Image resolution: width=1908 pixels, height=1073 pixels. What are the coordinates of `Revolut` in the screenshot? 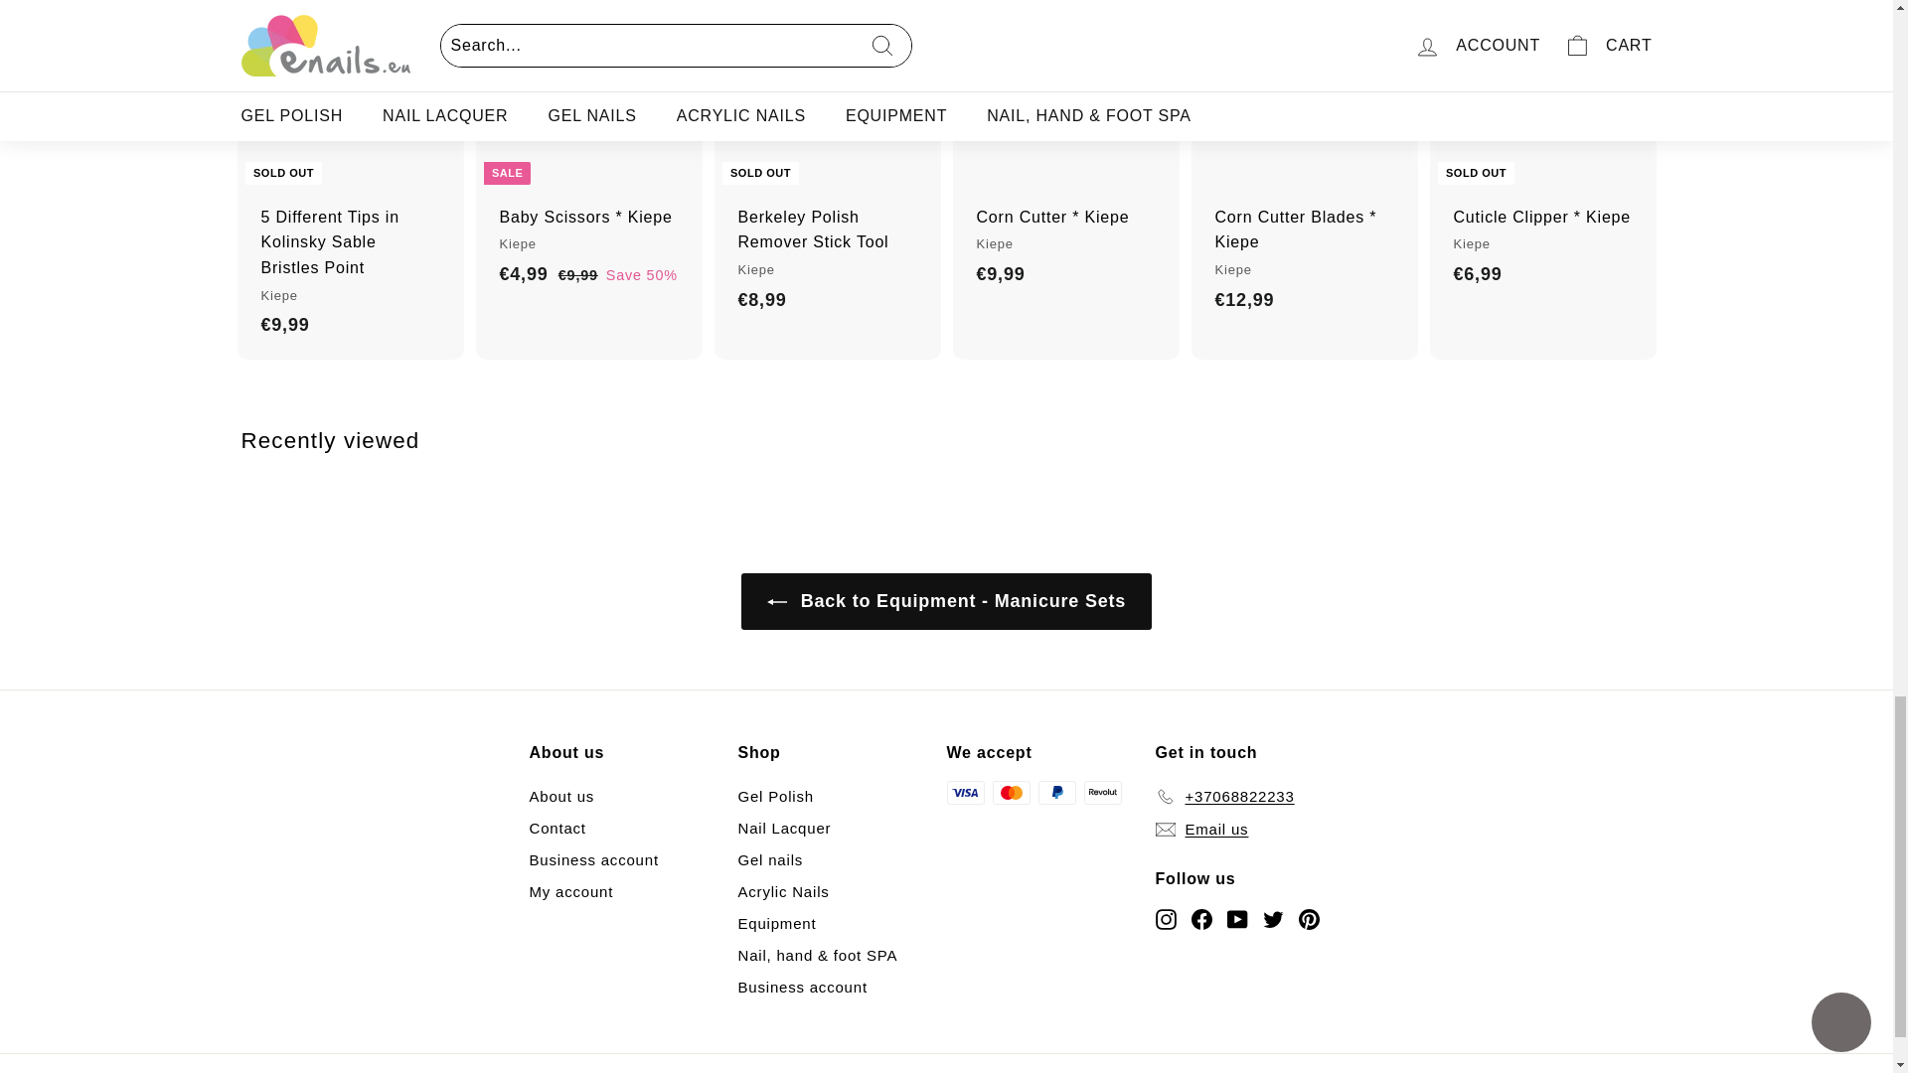 It's located at (1102, 793).